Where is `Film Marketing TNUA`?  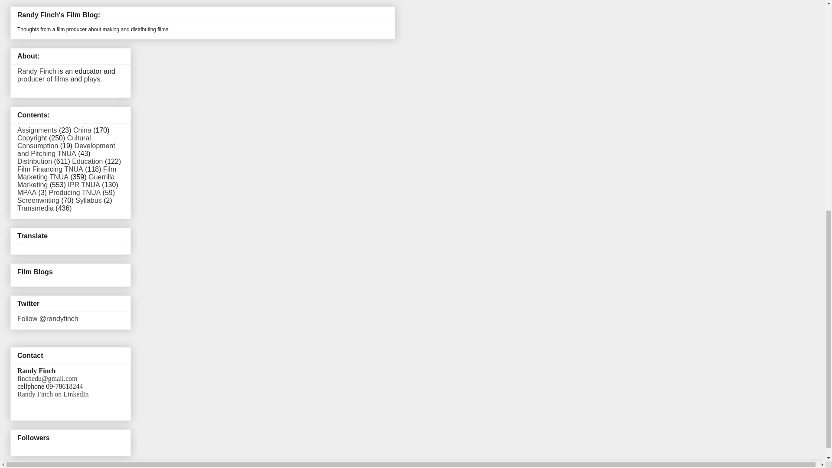 Film Marketing TNUA is located at coordinates (67, 173).